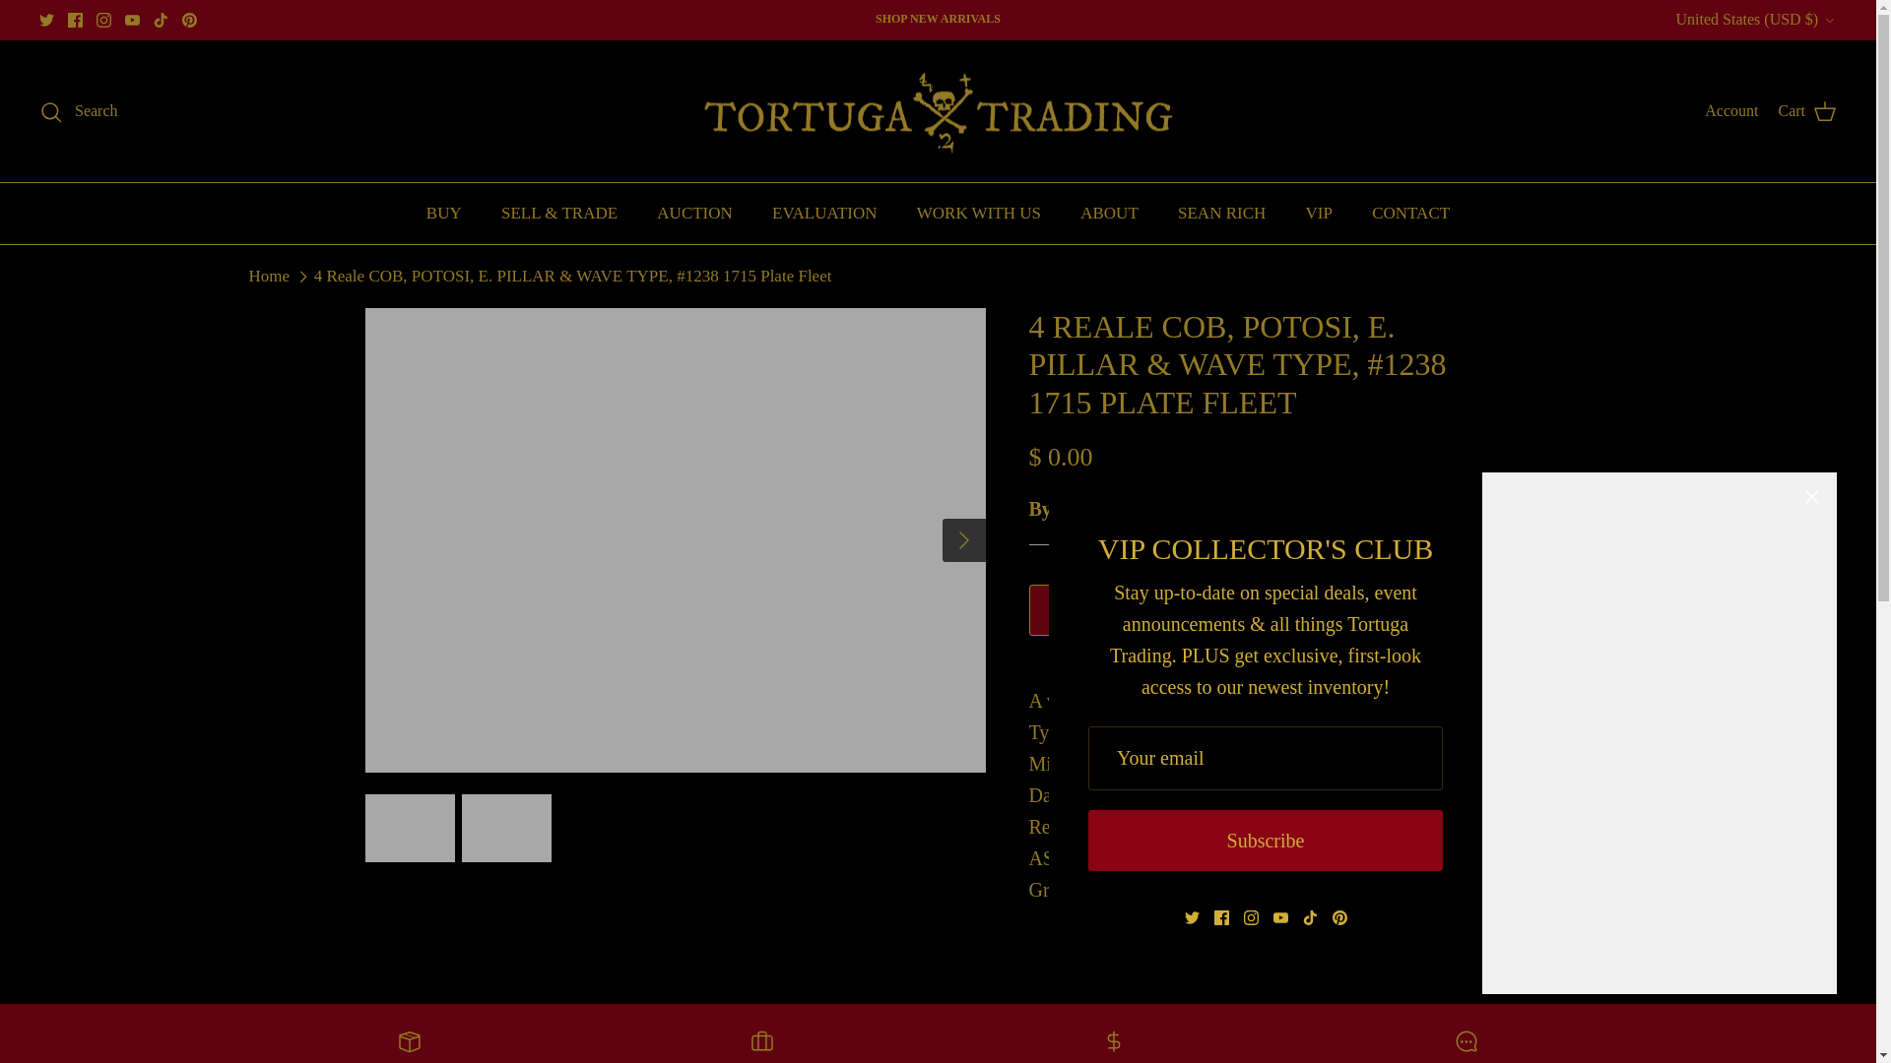 Image resolution: width=1891 pixels, height=1063 pixels. What do you see at coordinates (938, 111) in the screenshot?
I see `Tortuga Trading` at bounding box center [938, 111].